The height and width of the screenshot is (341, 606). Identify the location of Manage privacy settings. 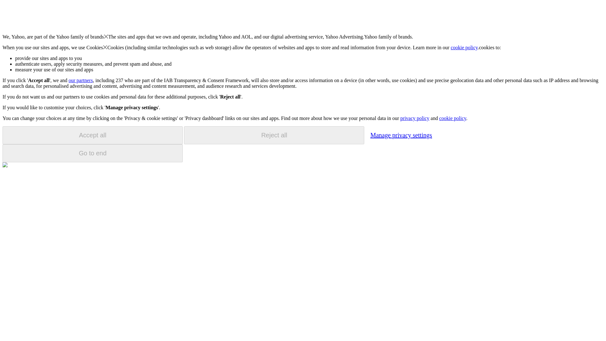
(401, 135).